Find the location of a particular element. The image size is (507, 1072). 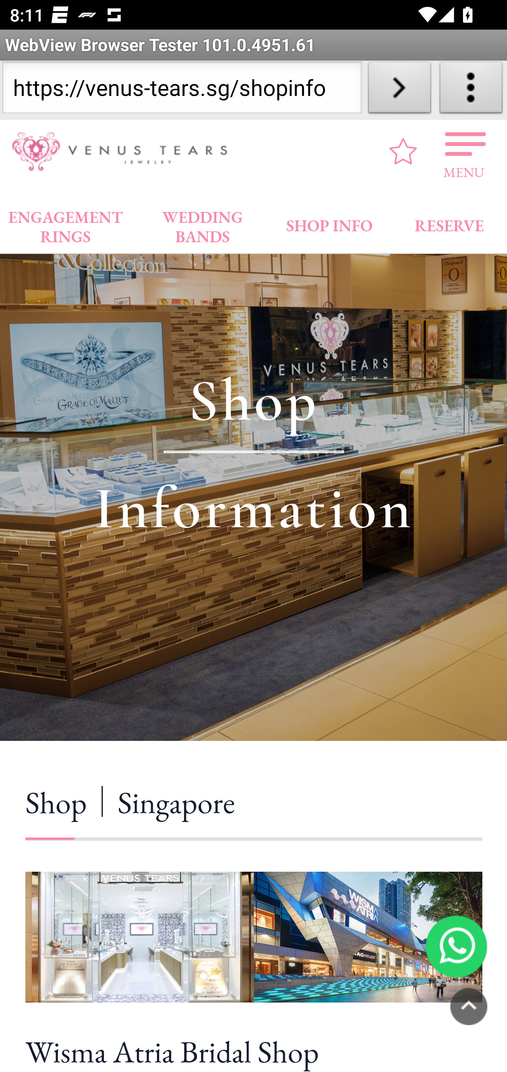

RESERVE is located at coordinates (449, 223).